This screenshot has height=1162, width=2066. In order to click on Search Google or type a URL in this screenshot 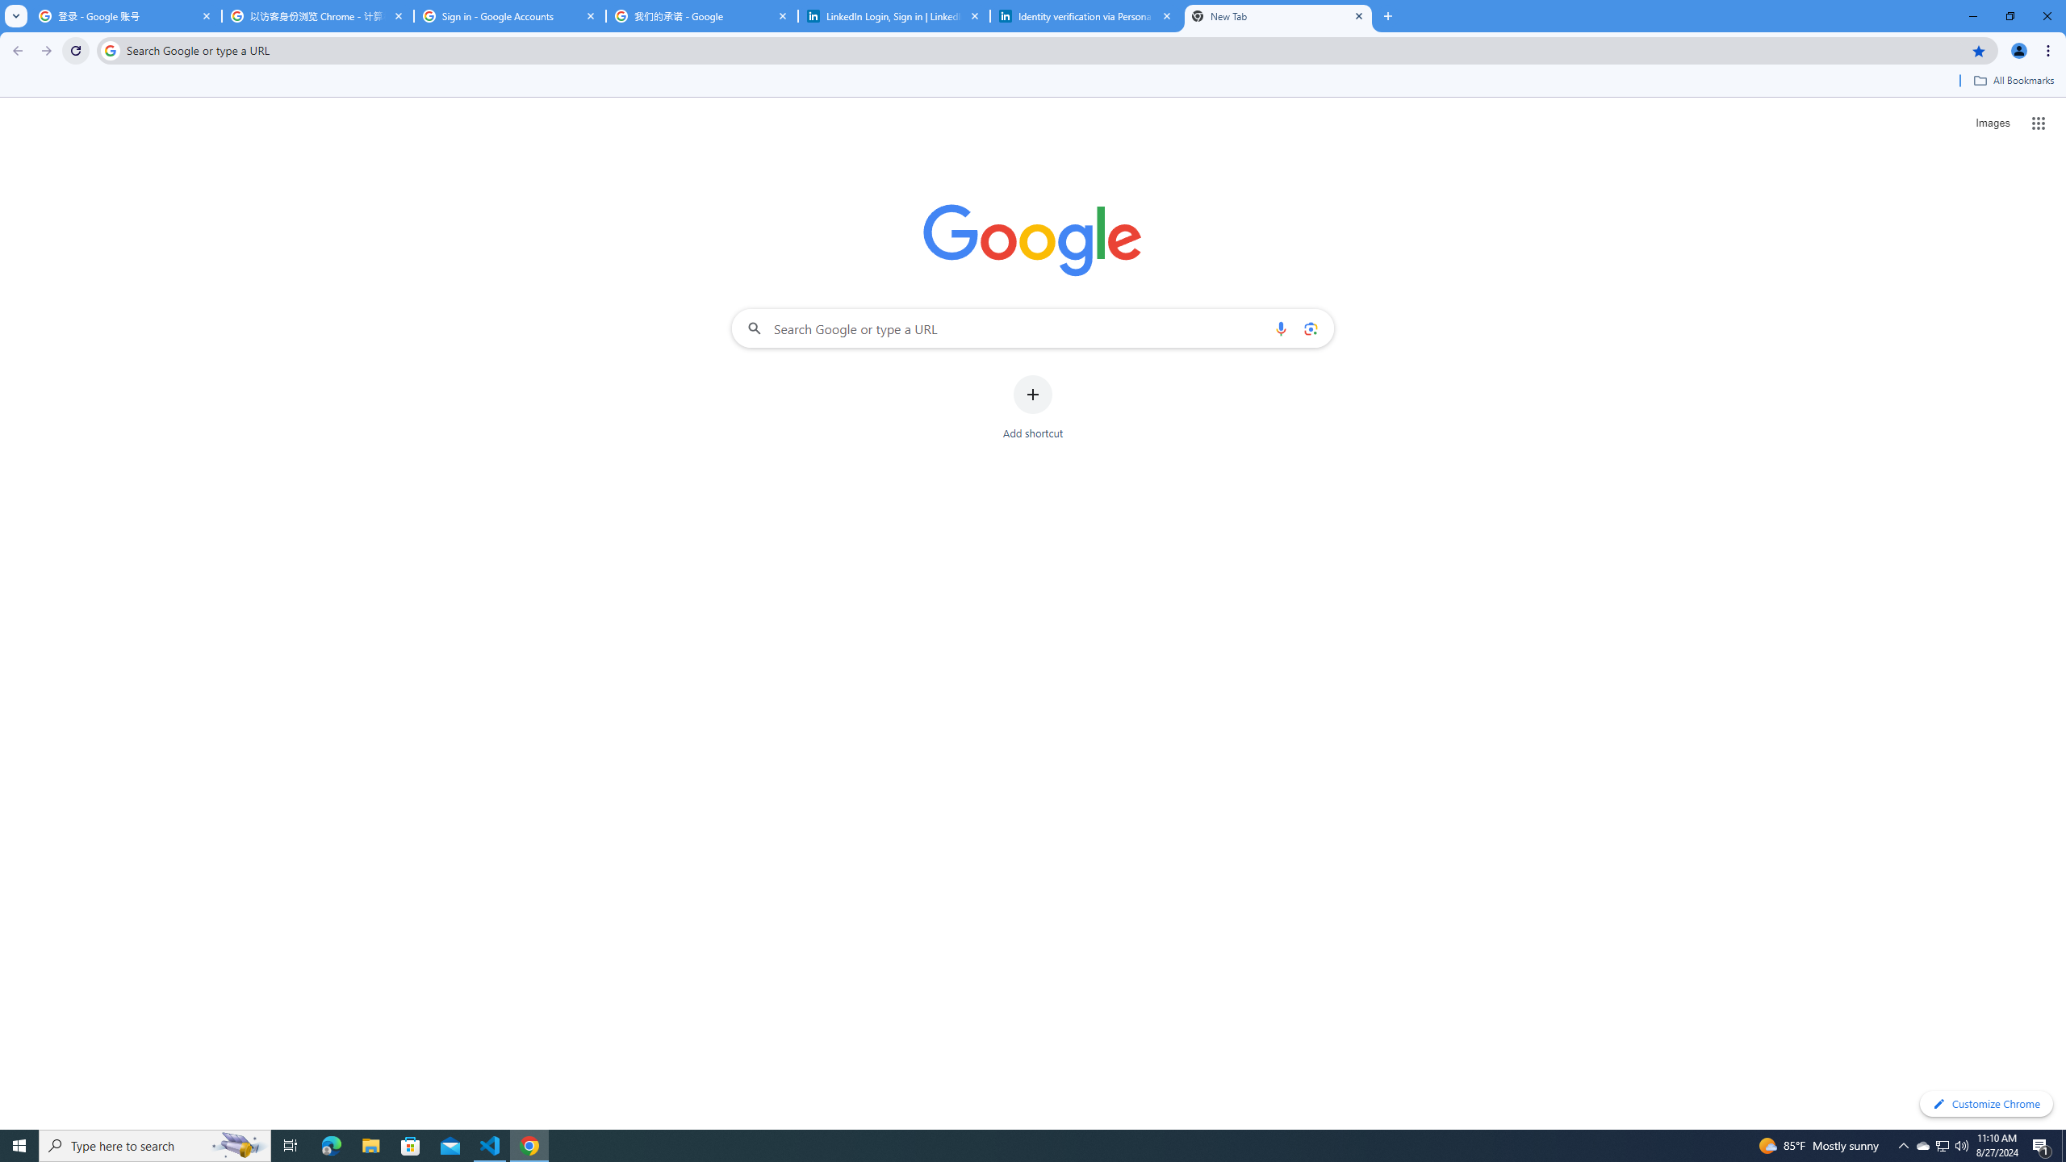, I will do `click(1033, 328)`.